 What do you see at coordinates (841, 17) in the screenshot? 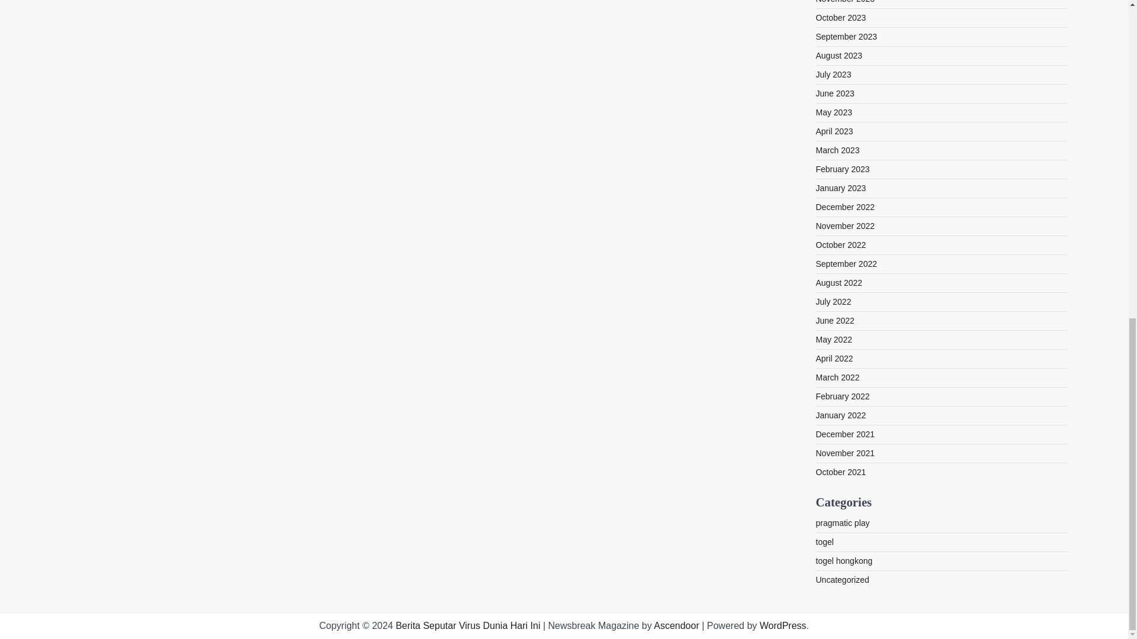
I see `October 2023` at bounding box center [841, 17].